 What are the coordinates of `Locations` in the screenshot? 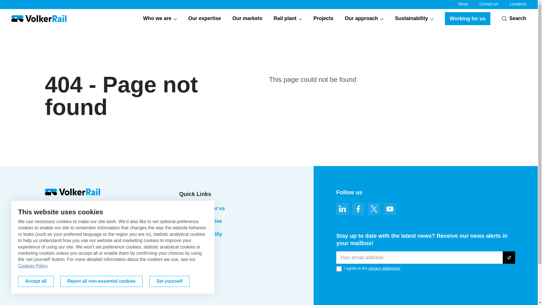 It's located at (518, 4).